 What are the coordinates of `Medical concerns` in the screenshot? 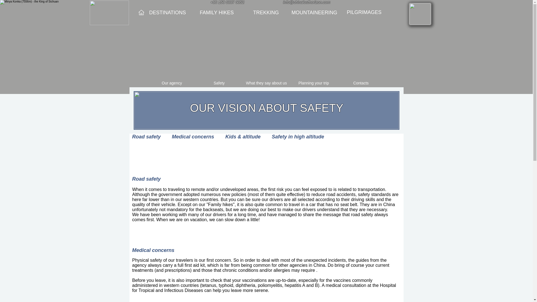 It's located at (193, 136).